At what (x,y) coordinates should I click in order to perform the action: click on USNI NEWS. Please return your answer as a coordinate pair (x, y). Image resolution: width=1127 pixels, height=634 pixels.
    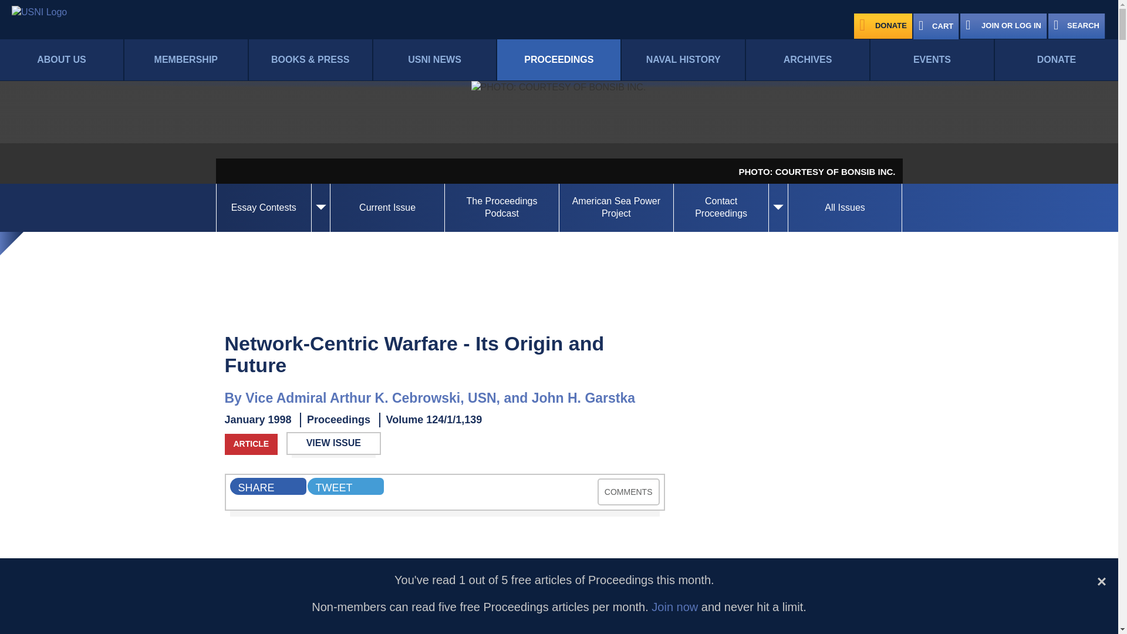
    Looking at the image, I should click on (434, 60).